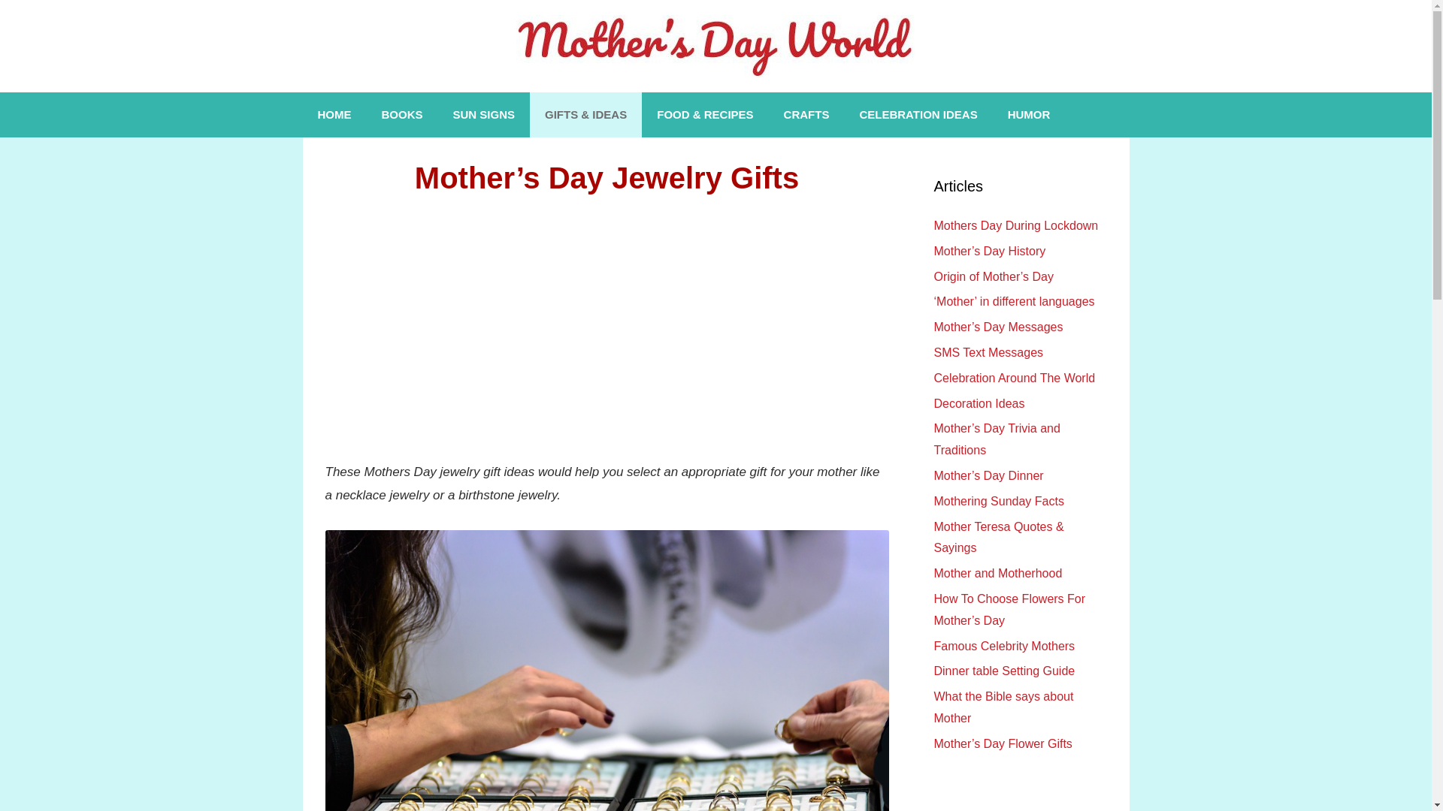  I want to click on Mothers Day During Lockdown, so click(1016, 225).